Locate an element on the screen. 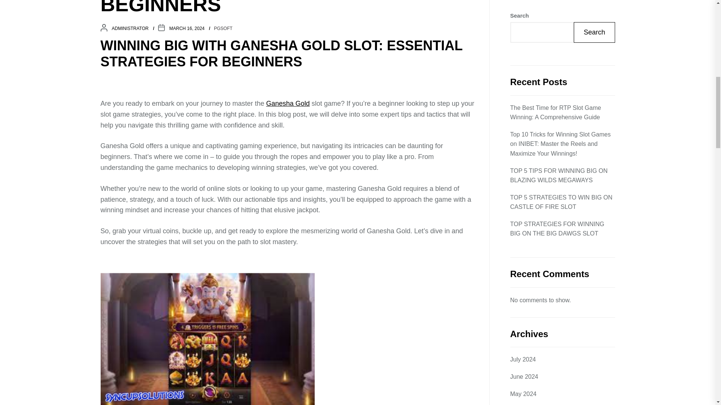 The width and height of the screenshot is (721, 405). May 2024 is located at coordinates (523, 92).